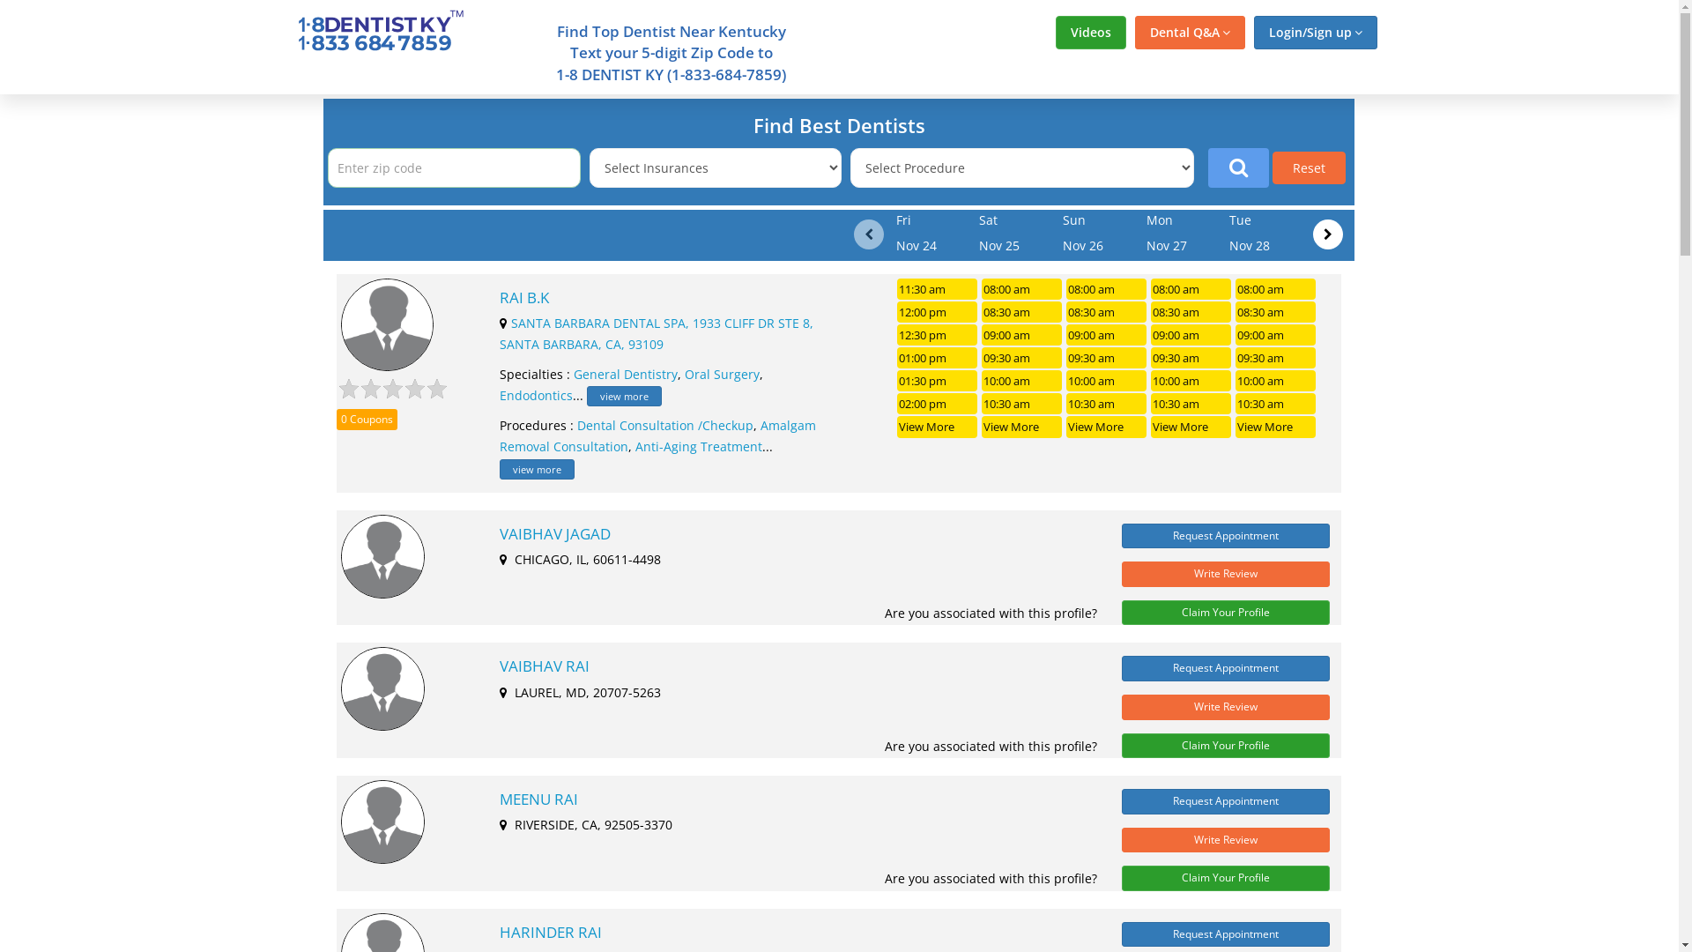  I want to click on 12:00 pm, so click(937, 312).